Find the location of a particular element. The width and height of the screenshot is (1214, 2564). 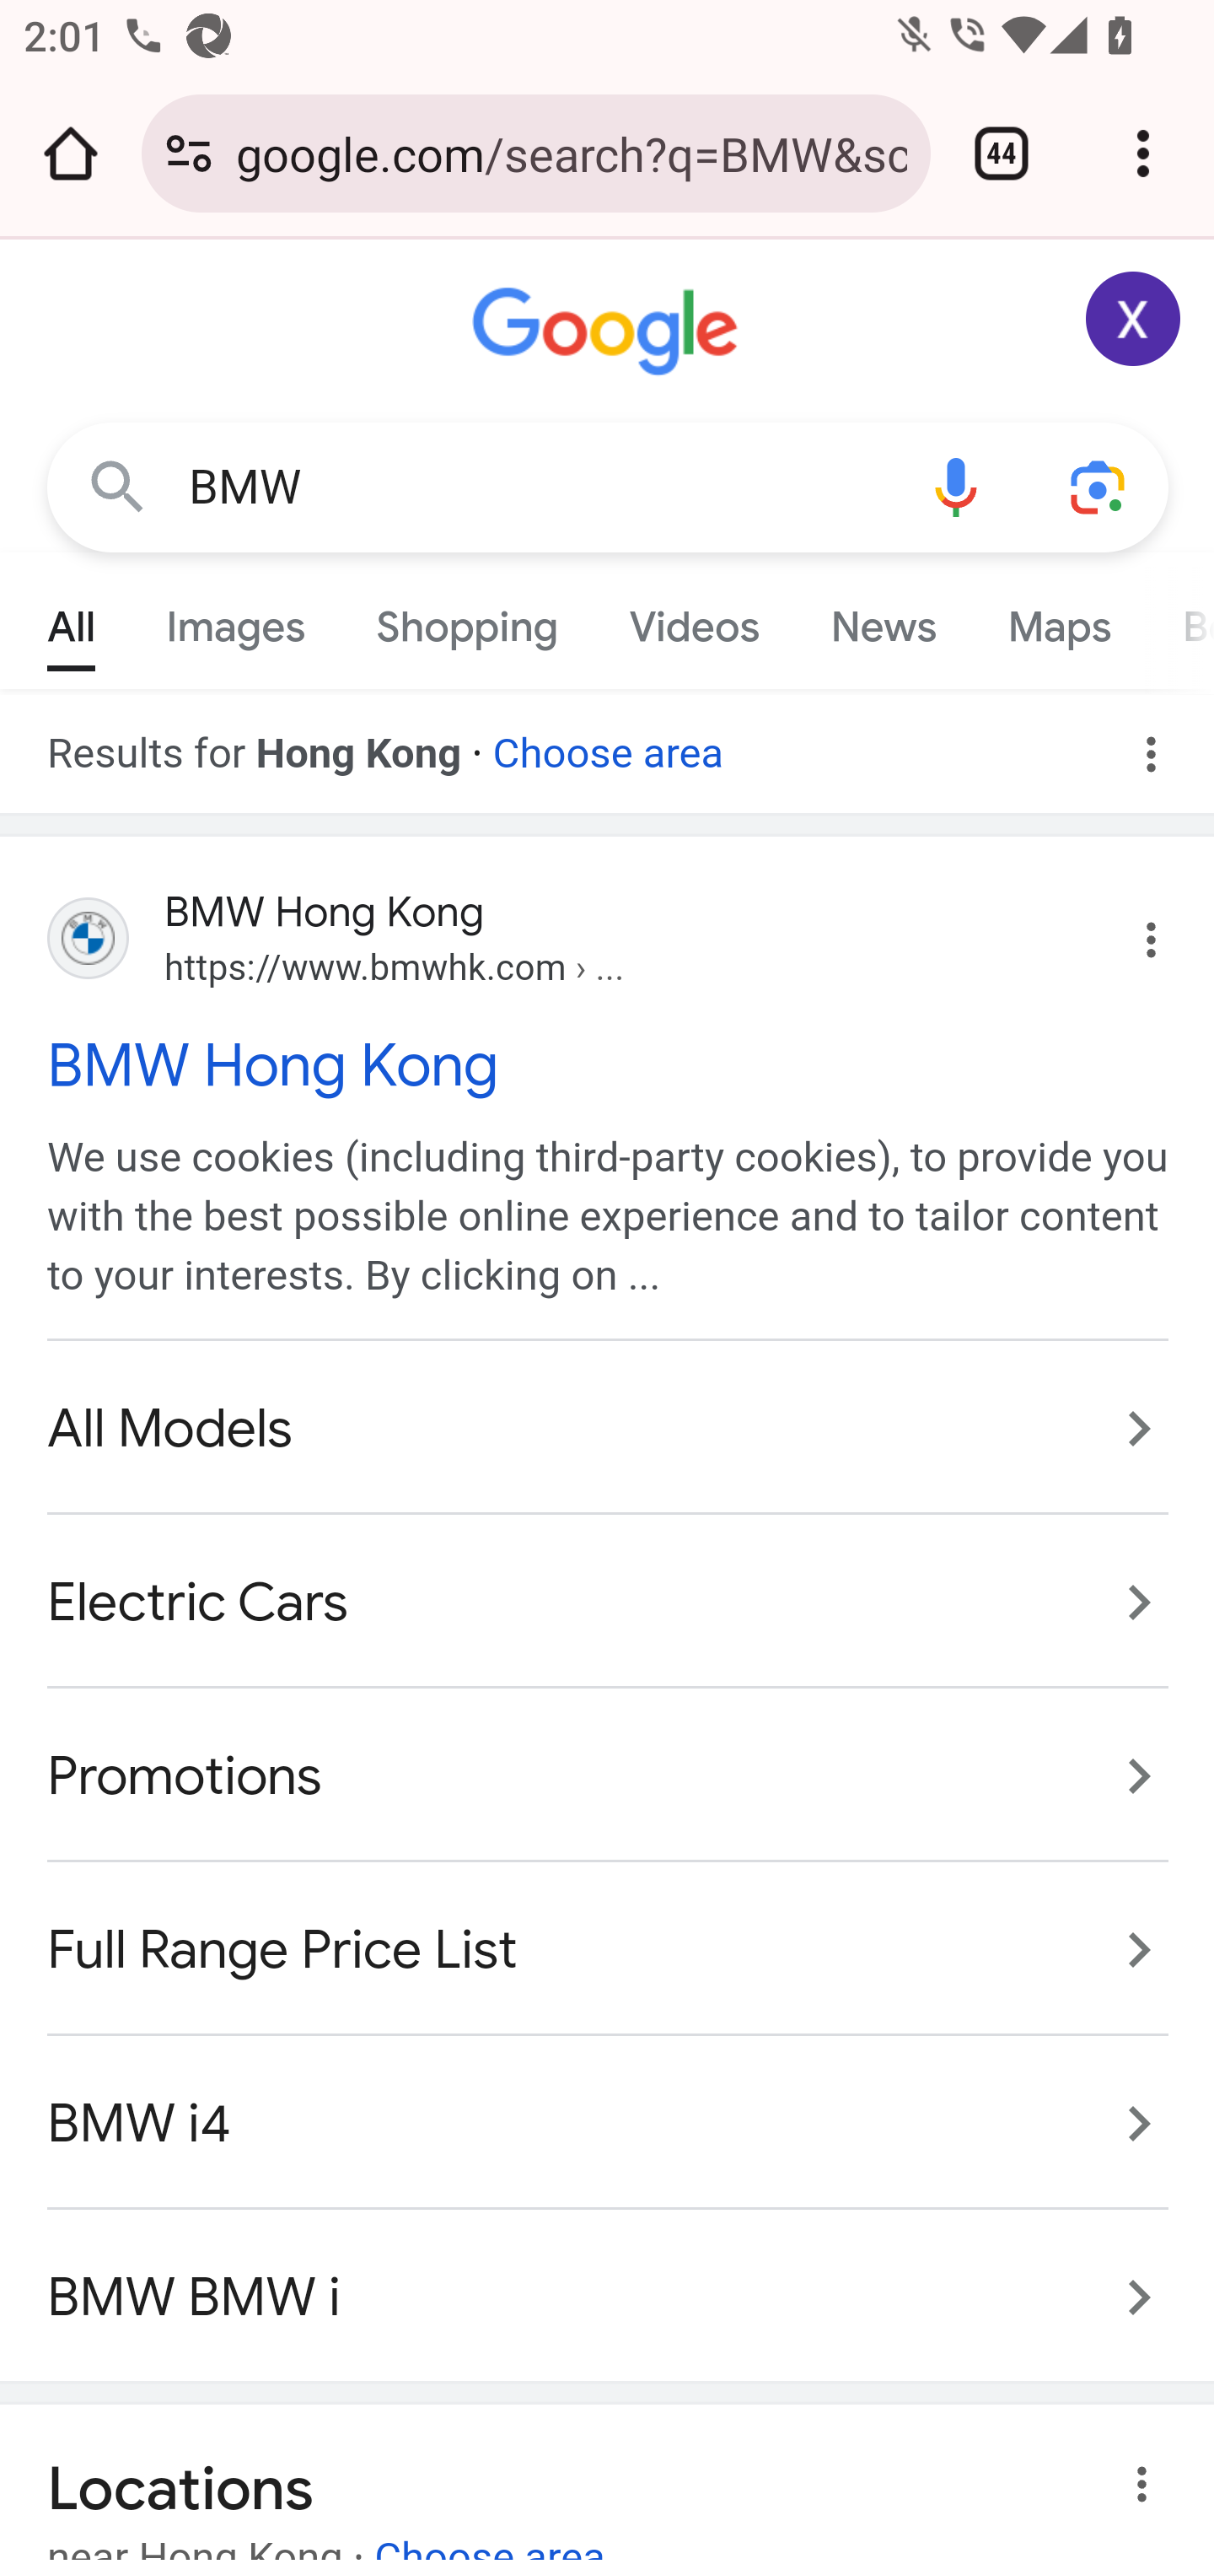

Promotions is located at coordinates (609, 1778).